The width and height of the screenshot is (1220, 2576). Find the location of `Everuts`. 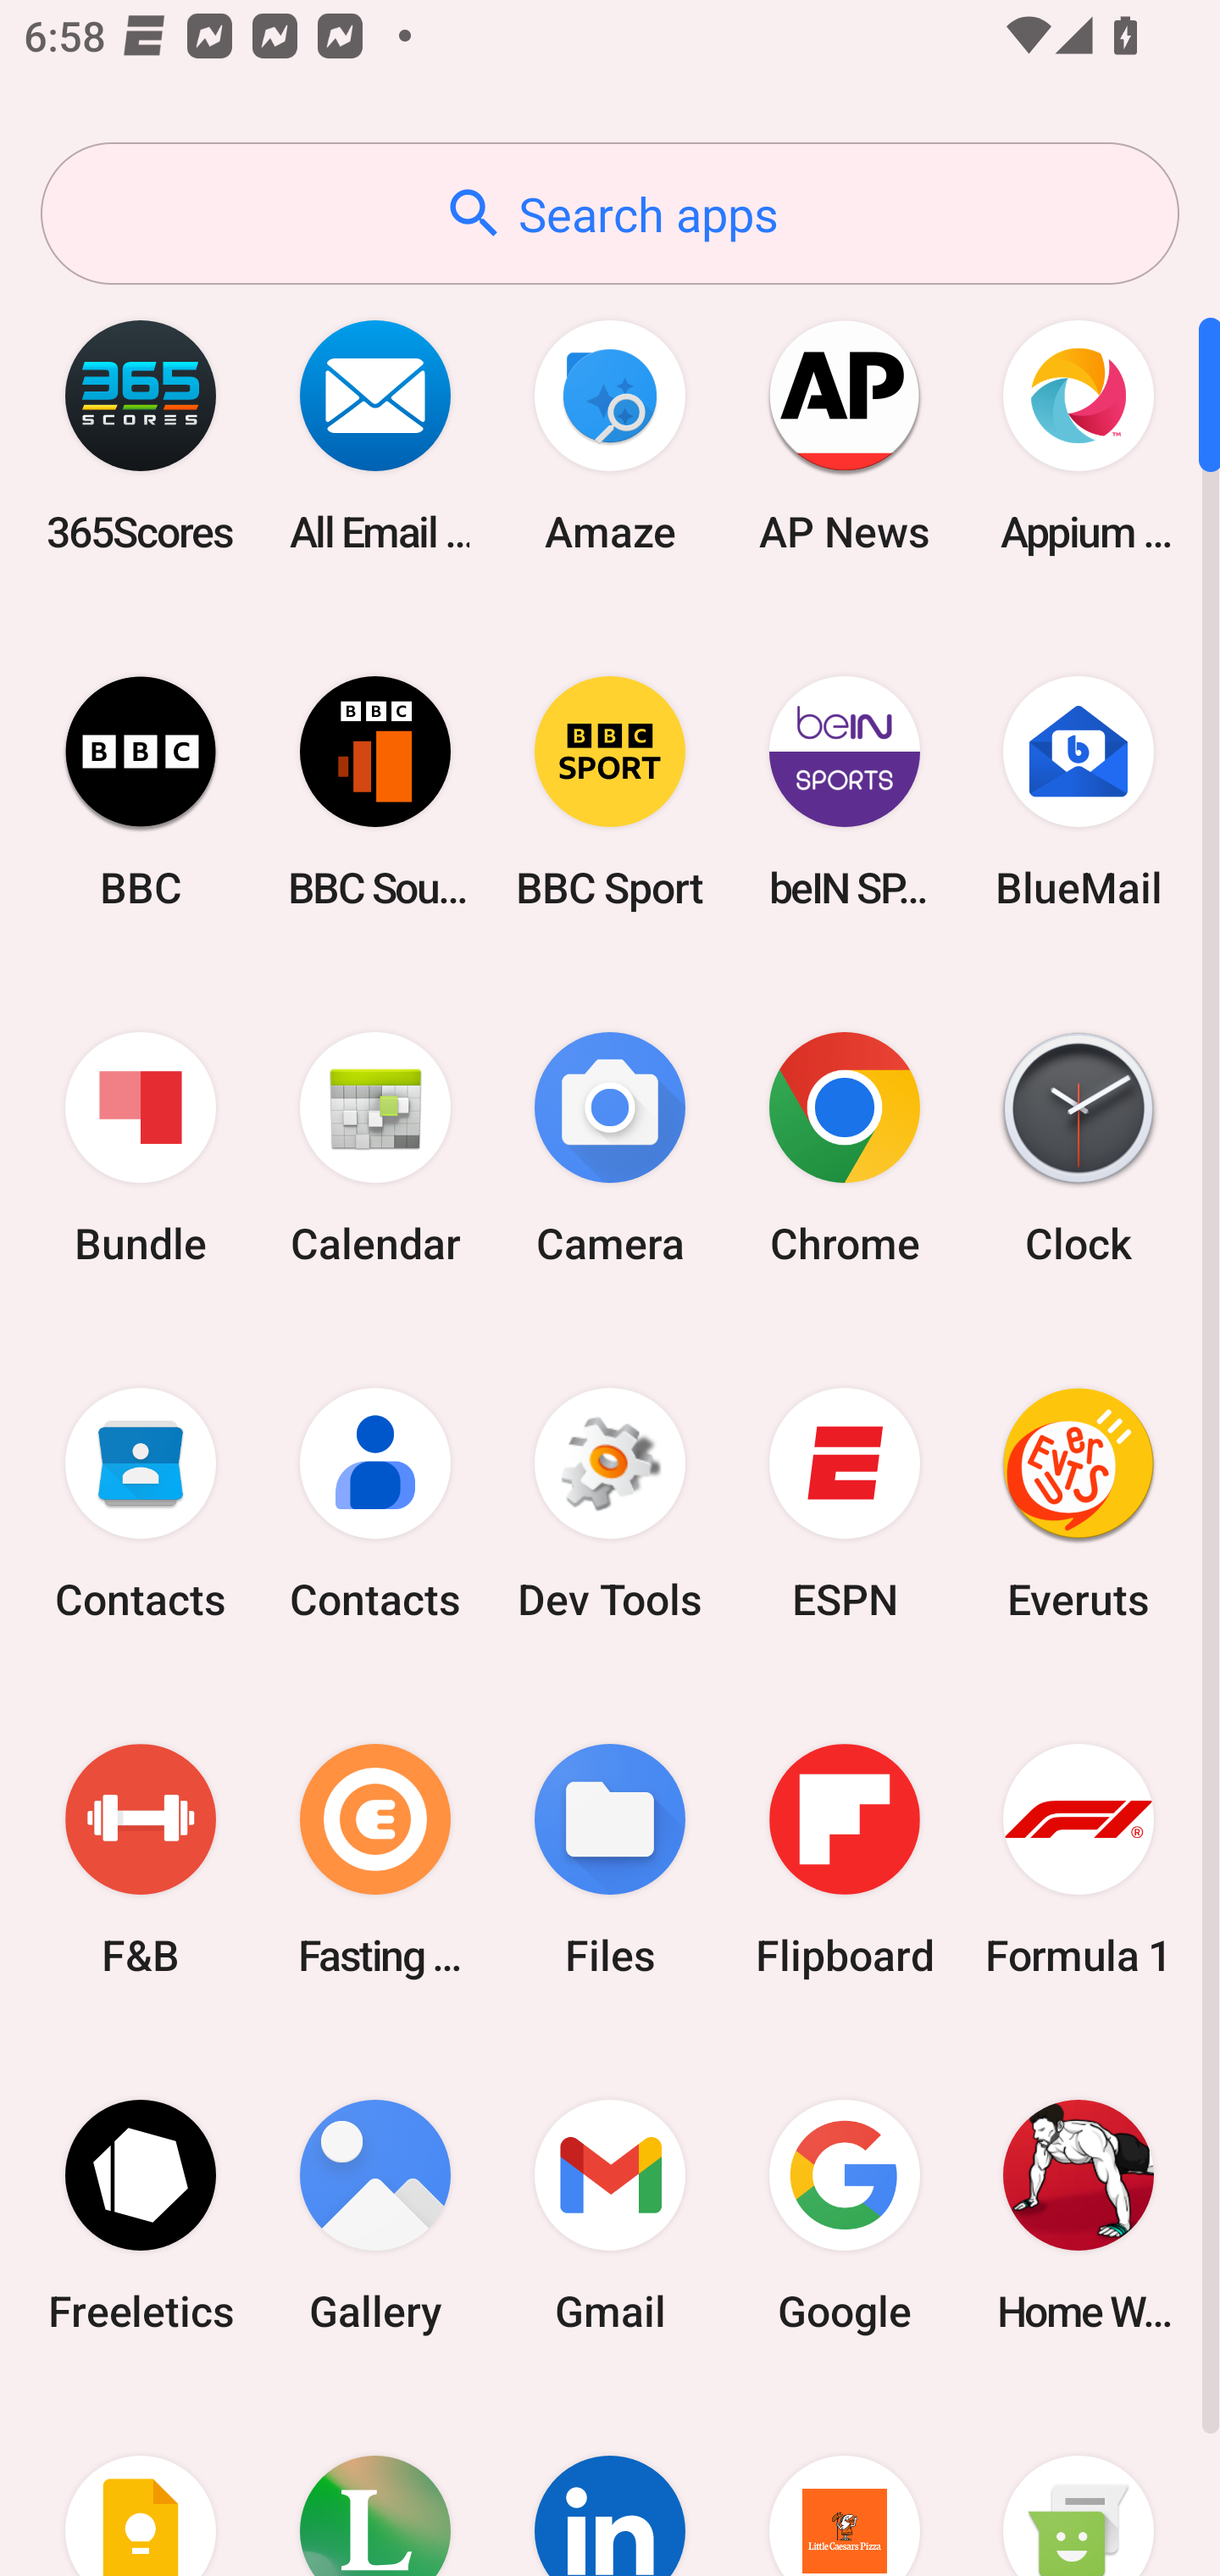

Everuts is located at coordinates (1079, 1504).